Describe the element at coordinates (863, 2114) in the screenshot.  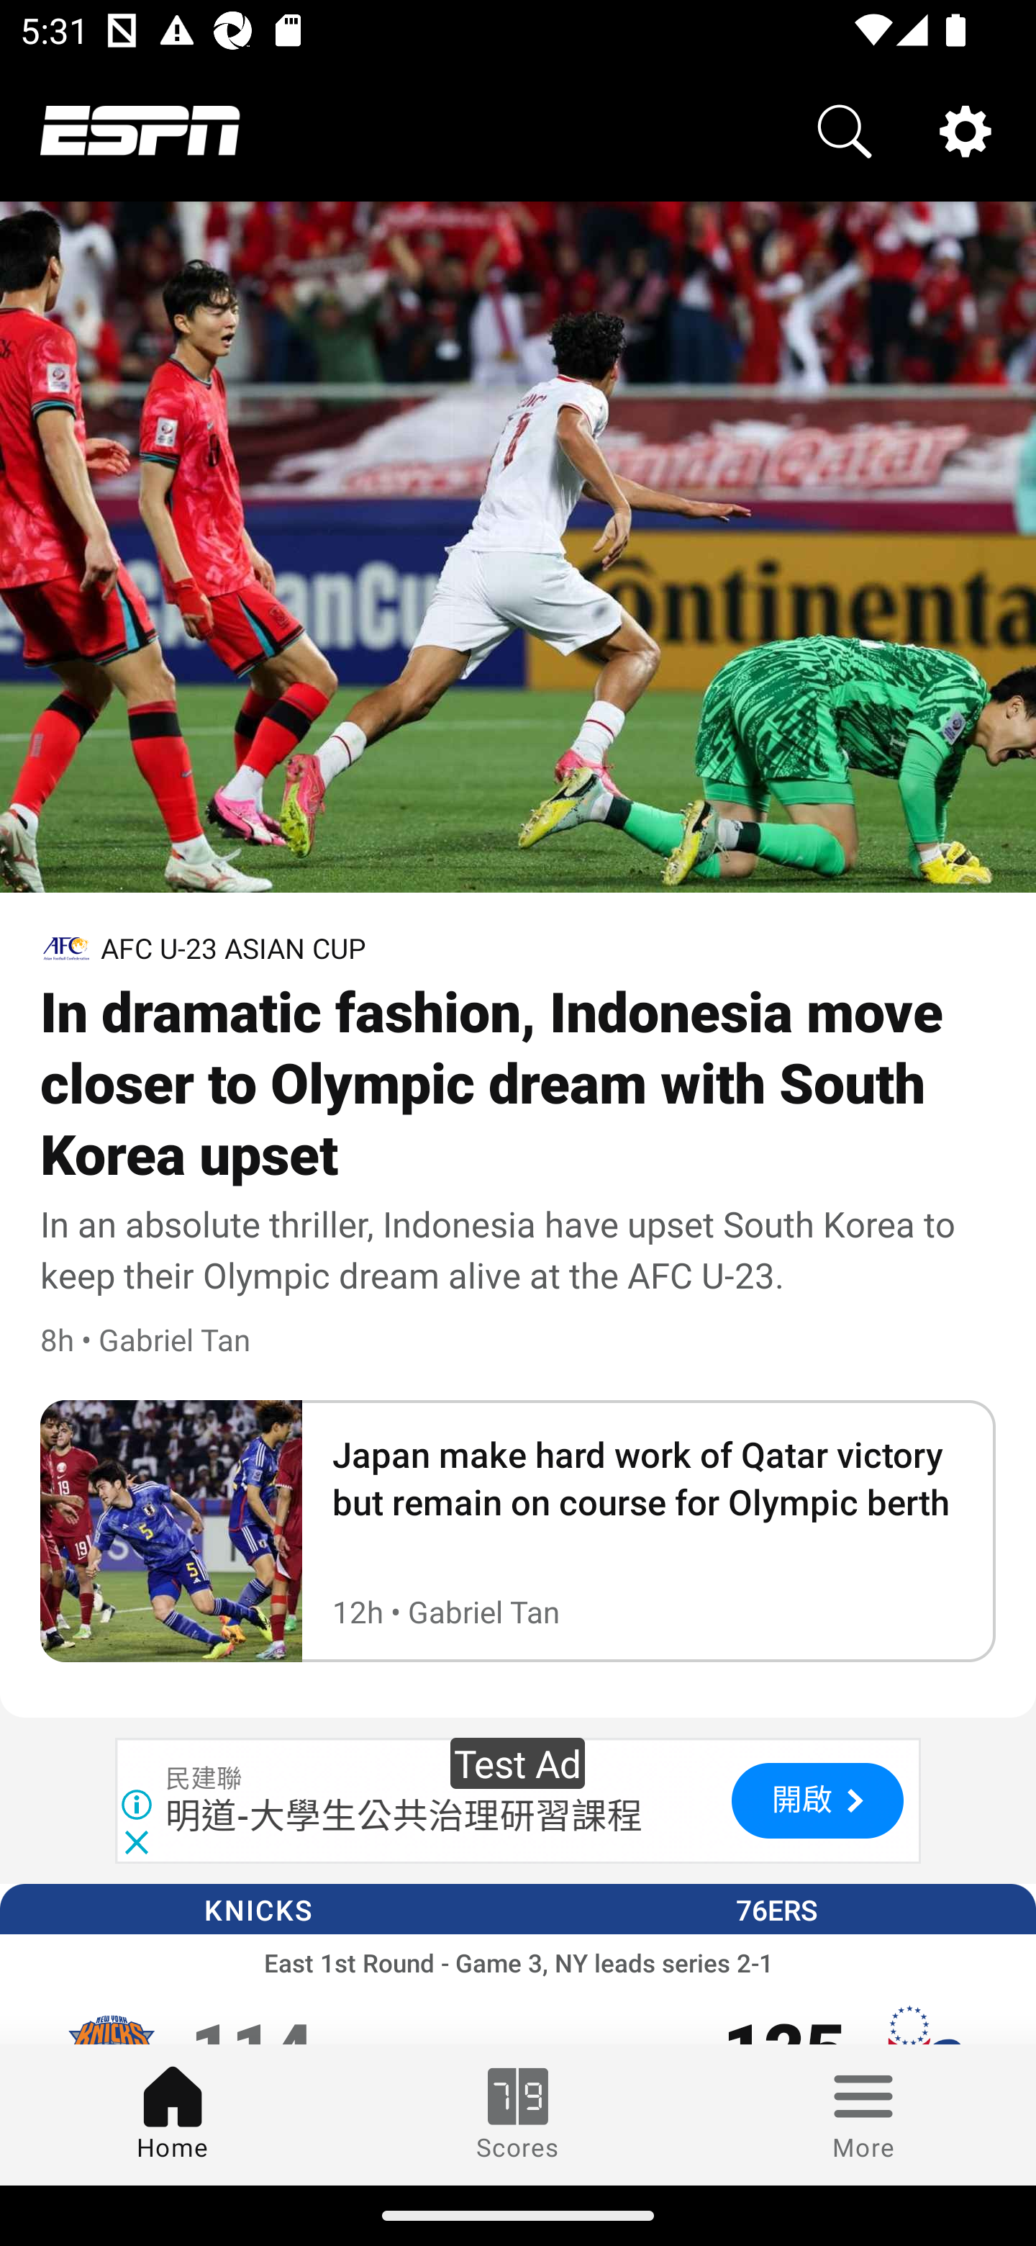
I see `More` at that location.